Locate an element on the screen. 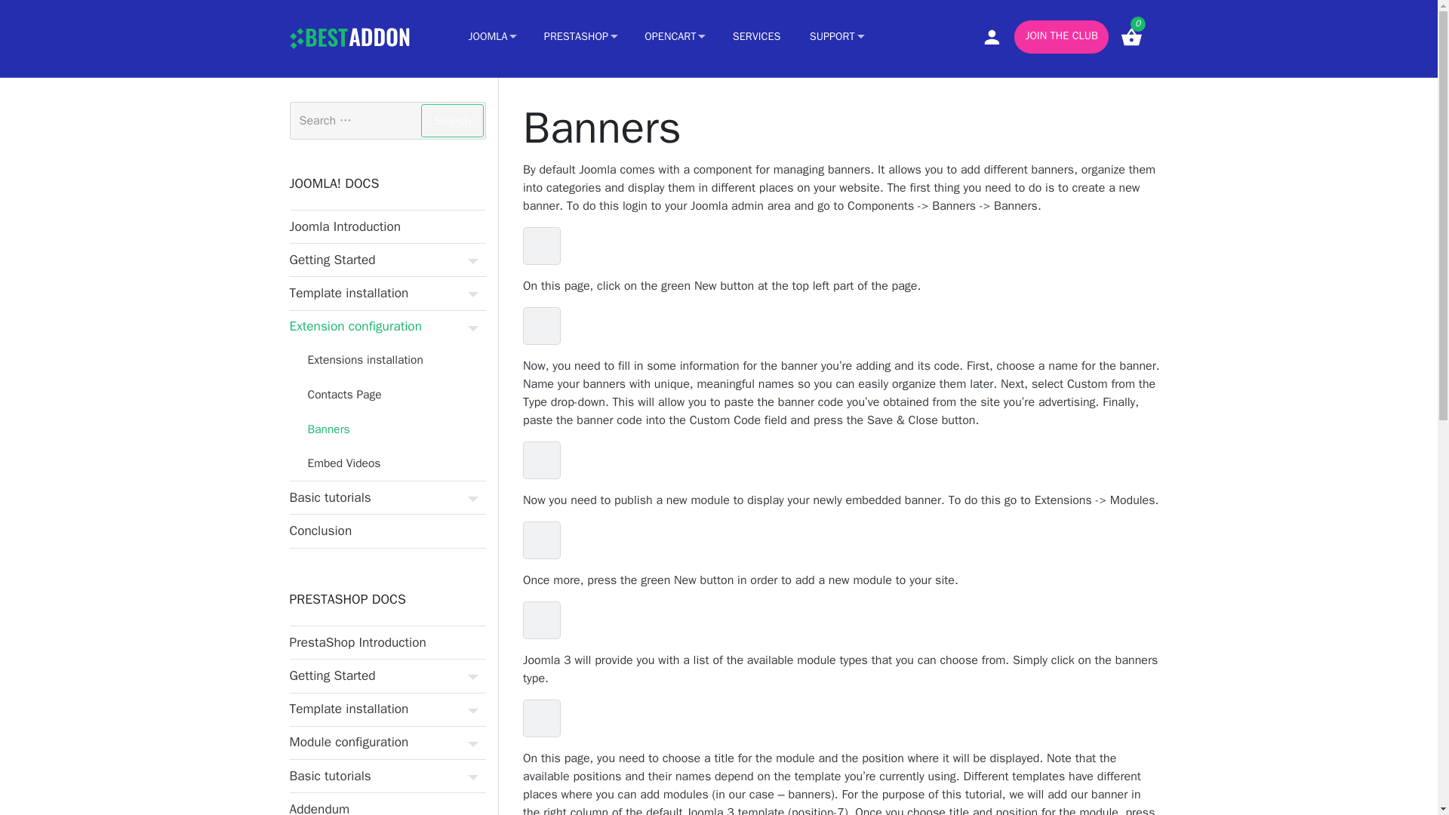 The height and width of the screenshot is (815, 1449). BESTADDON is located at coordinates (365, 38).